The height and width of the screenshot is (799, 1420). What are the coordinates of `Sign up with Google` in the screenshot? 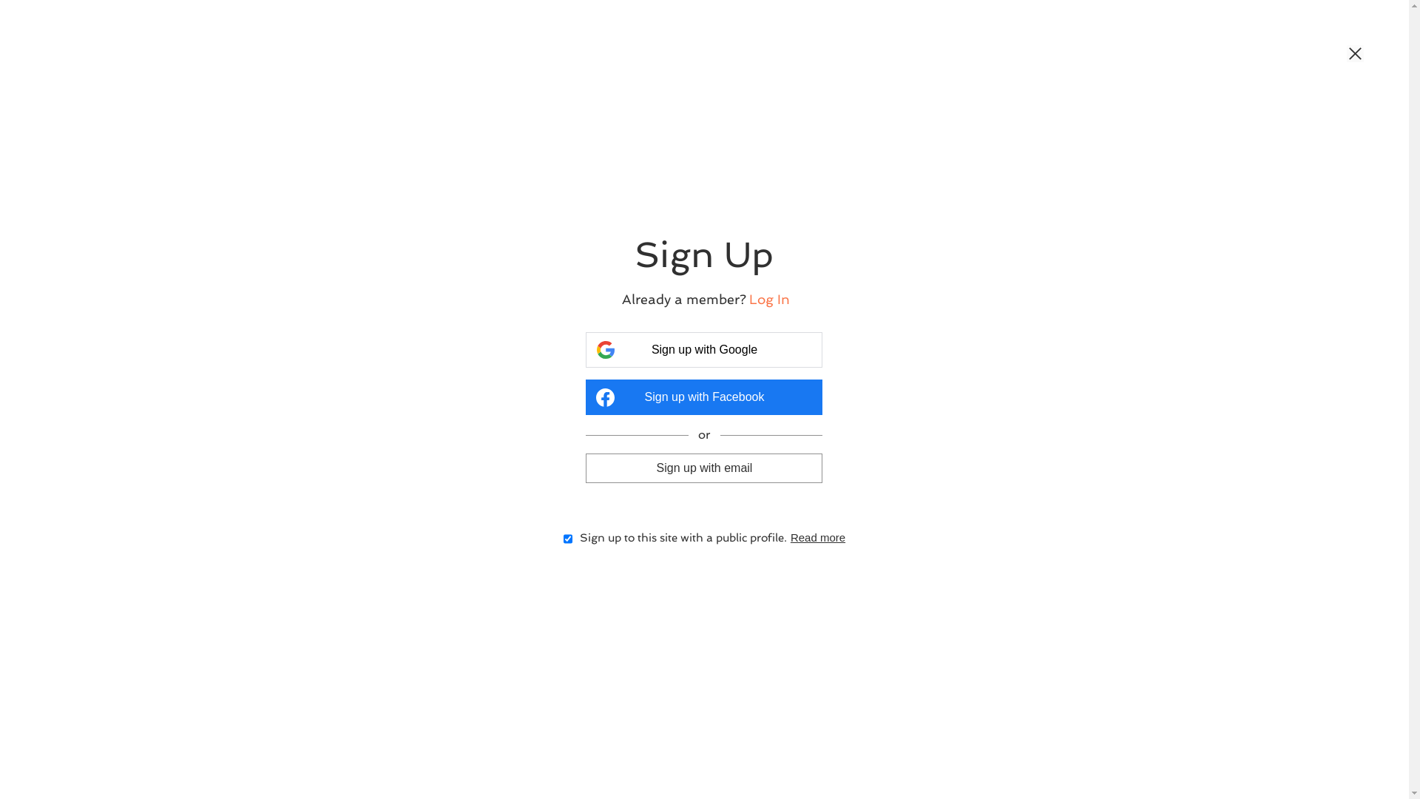 It's located at (704, 350).